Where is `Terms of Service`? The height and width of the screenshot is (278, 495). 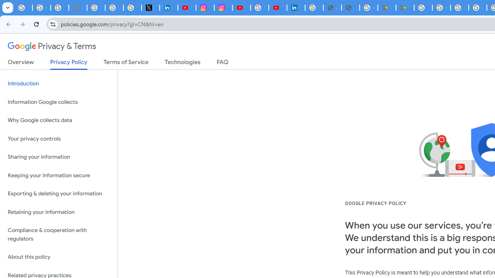 Terms of Service is located at coordinates (126, 64).